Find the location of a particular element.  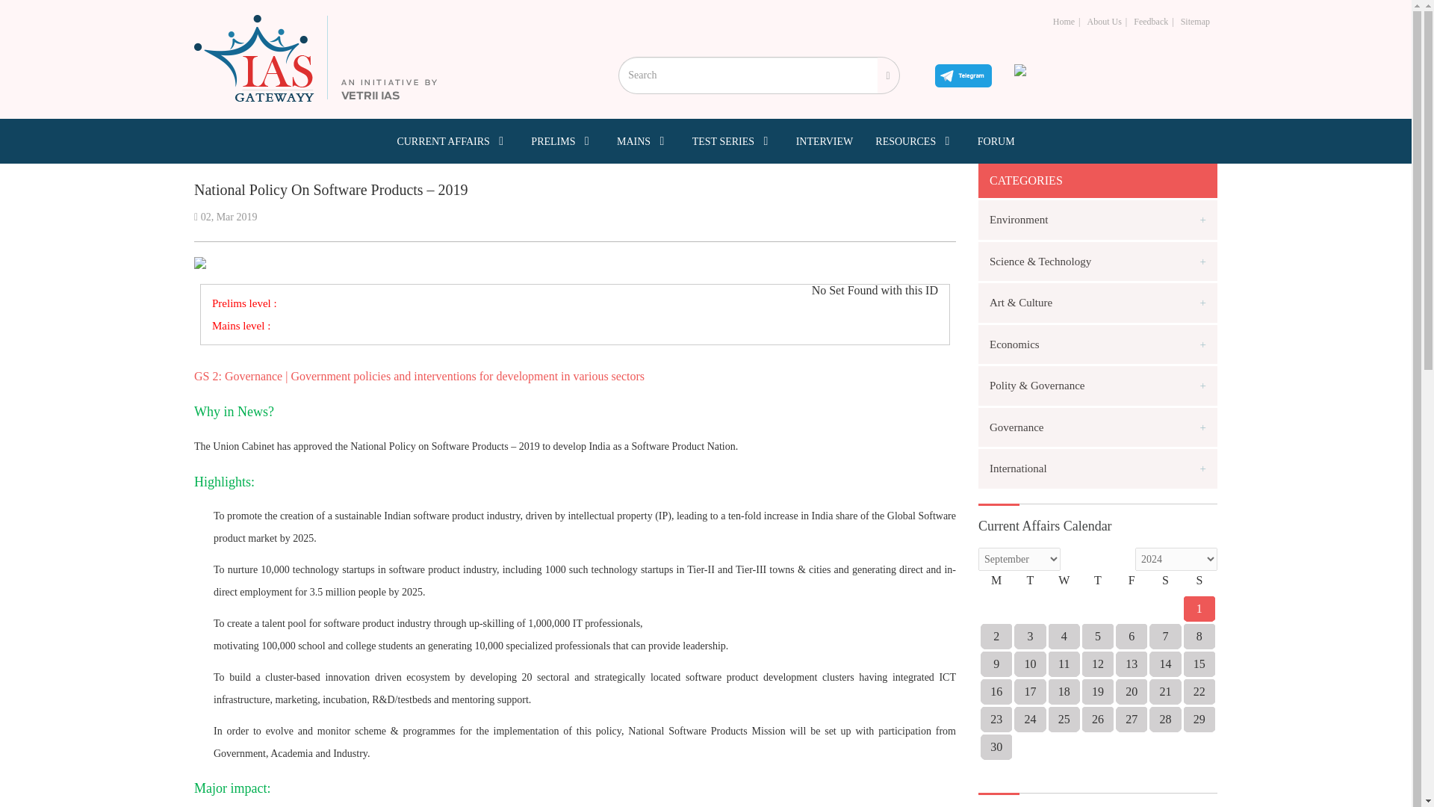

International is located at coordinates (1098, 469).